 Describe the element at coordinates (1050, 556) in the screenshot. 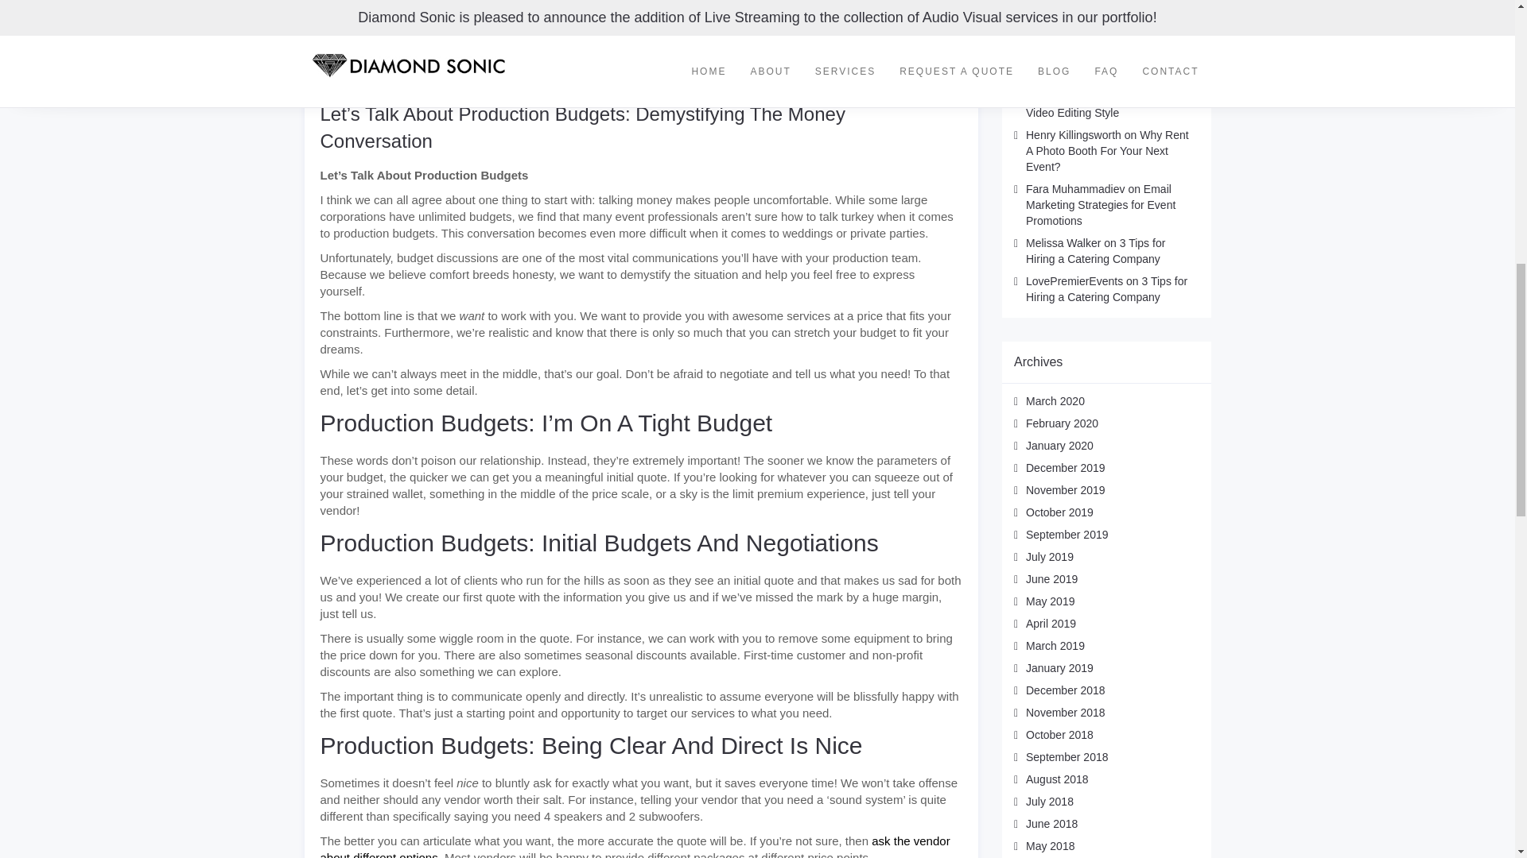

I see `July 2019` at that location.